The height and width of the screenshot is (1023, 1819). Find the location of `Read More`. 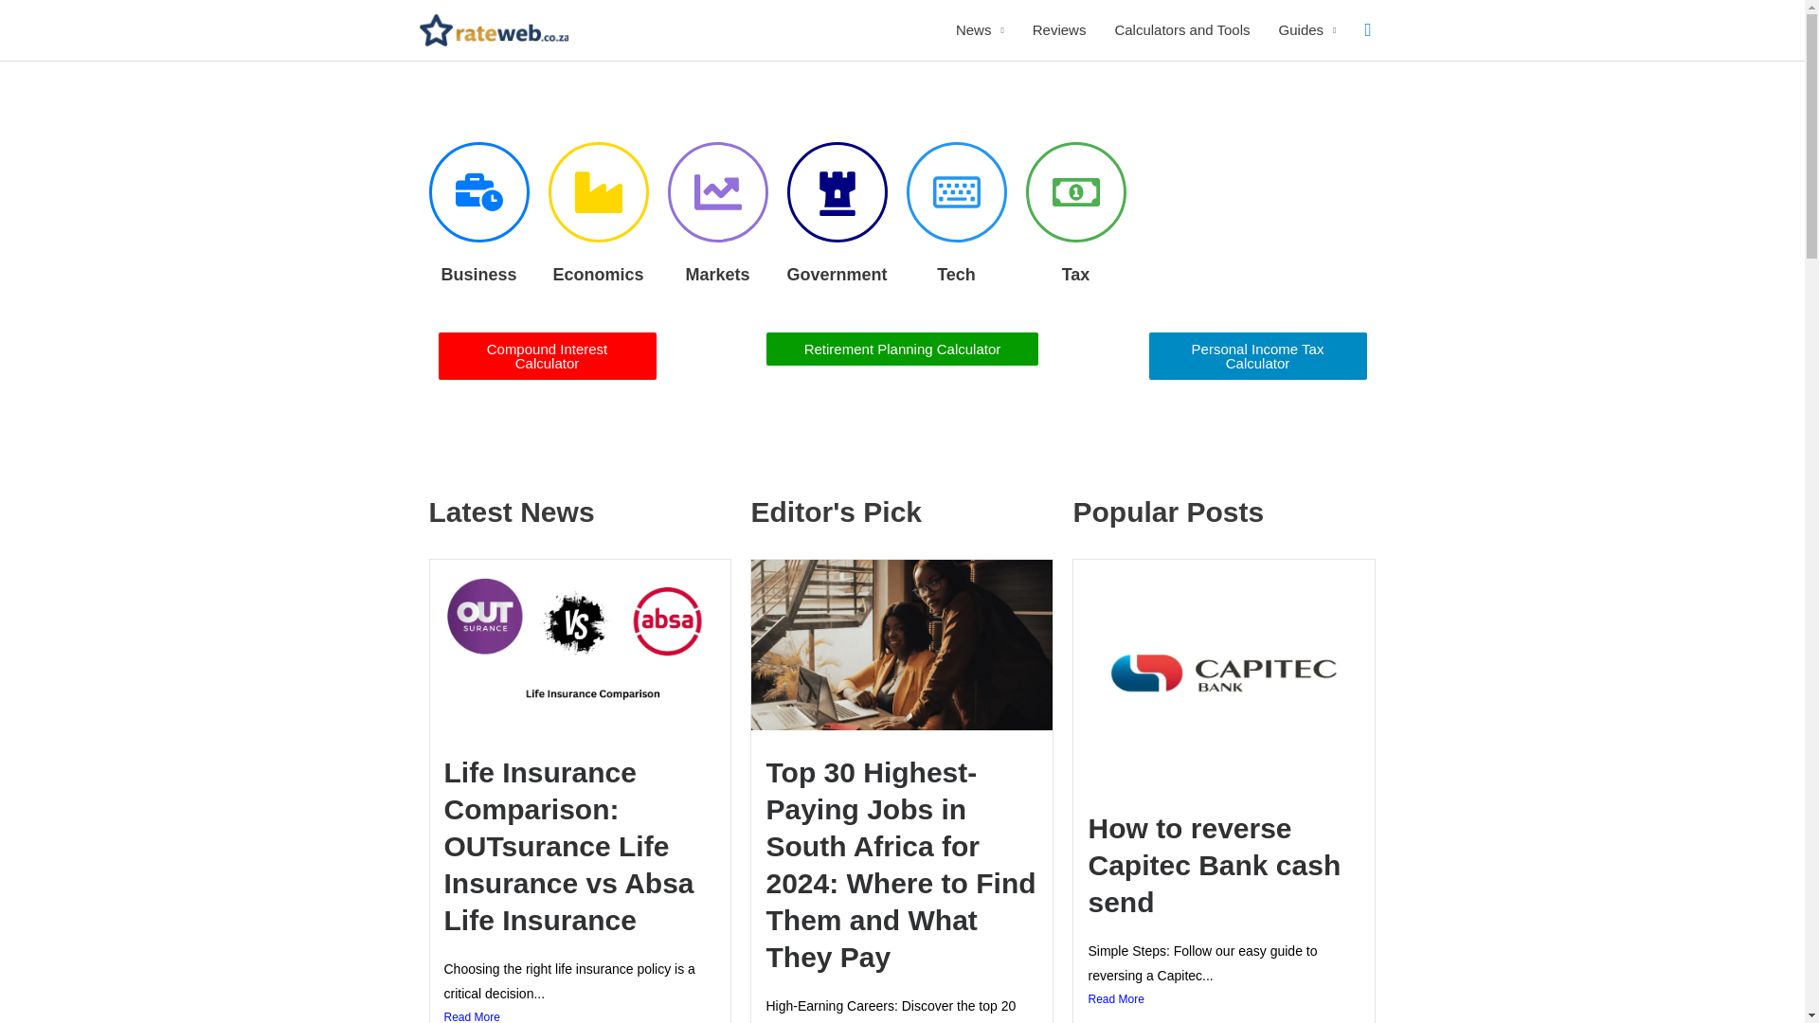

Read More is located at coordinates (580, 1014).